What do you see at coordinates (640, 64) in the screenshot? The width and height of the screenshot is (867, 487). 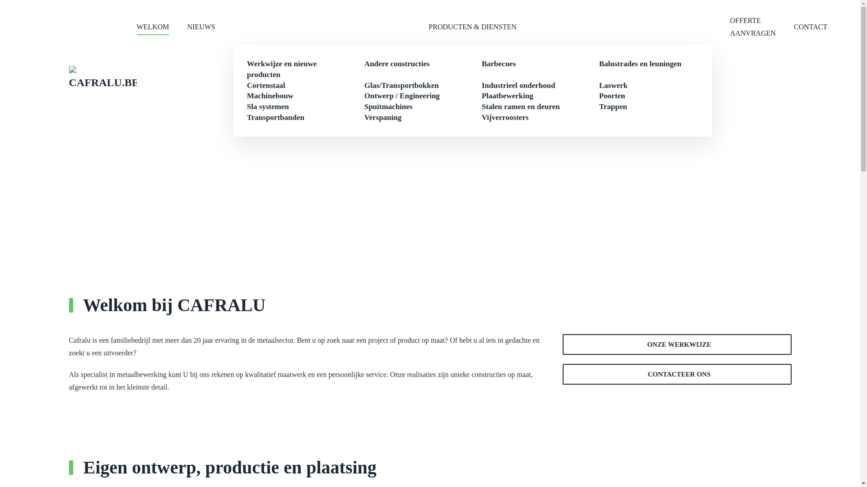 I see `Balustrades en leuningen` at bounding box center [640, 64].